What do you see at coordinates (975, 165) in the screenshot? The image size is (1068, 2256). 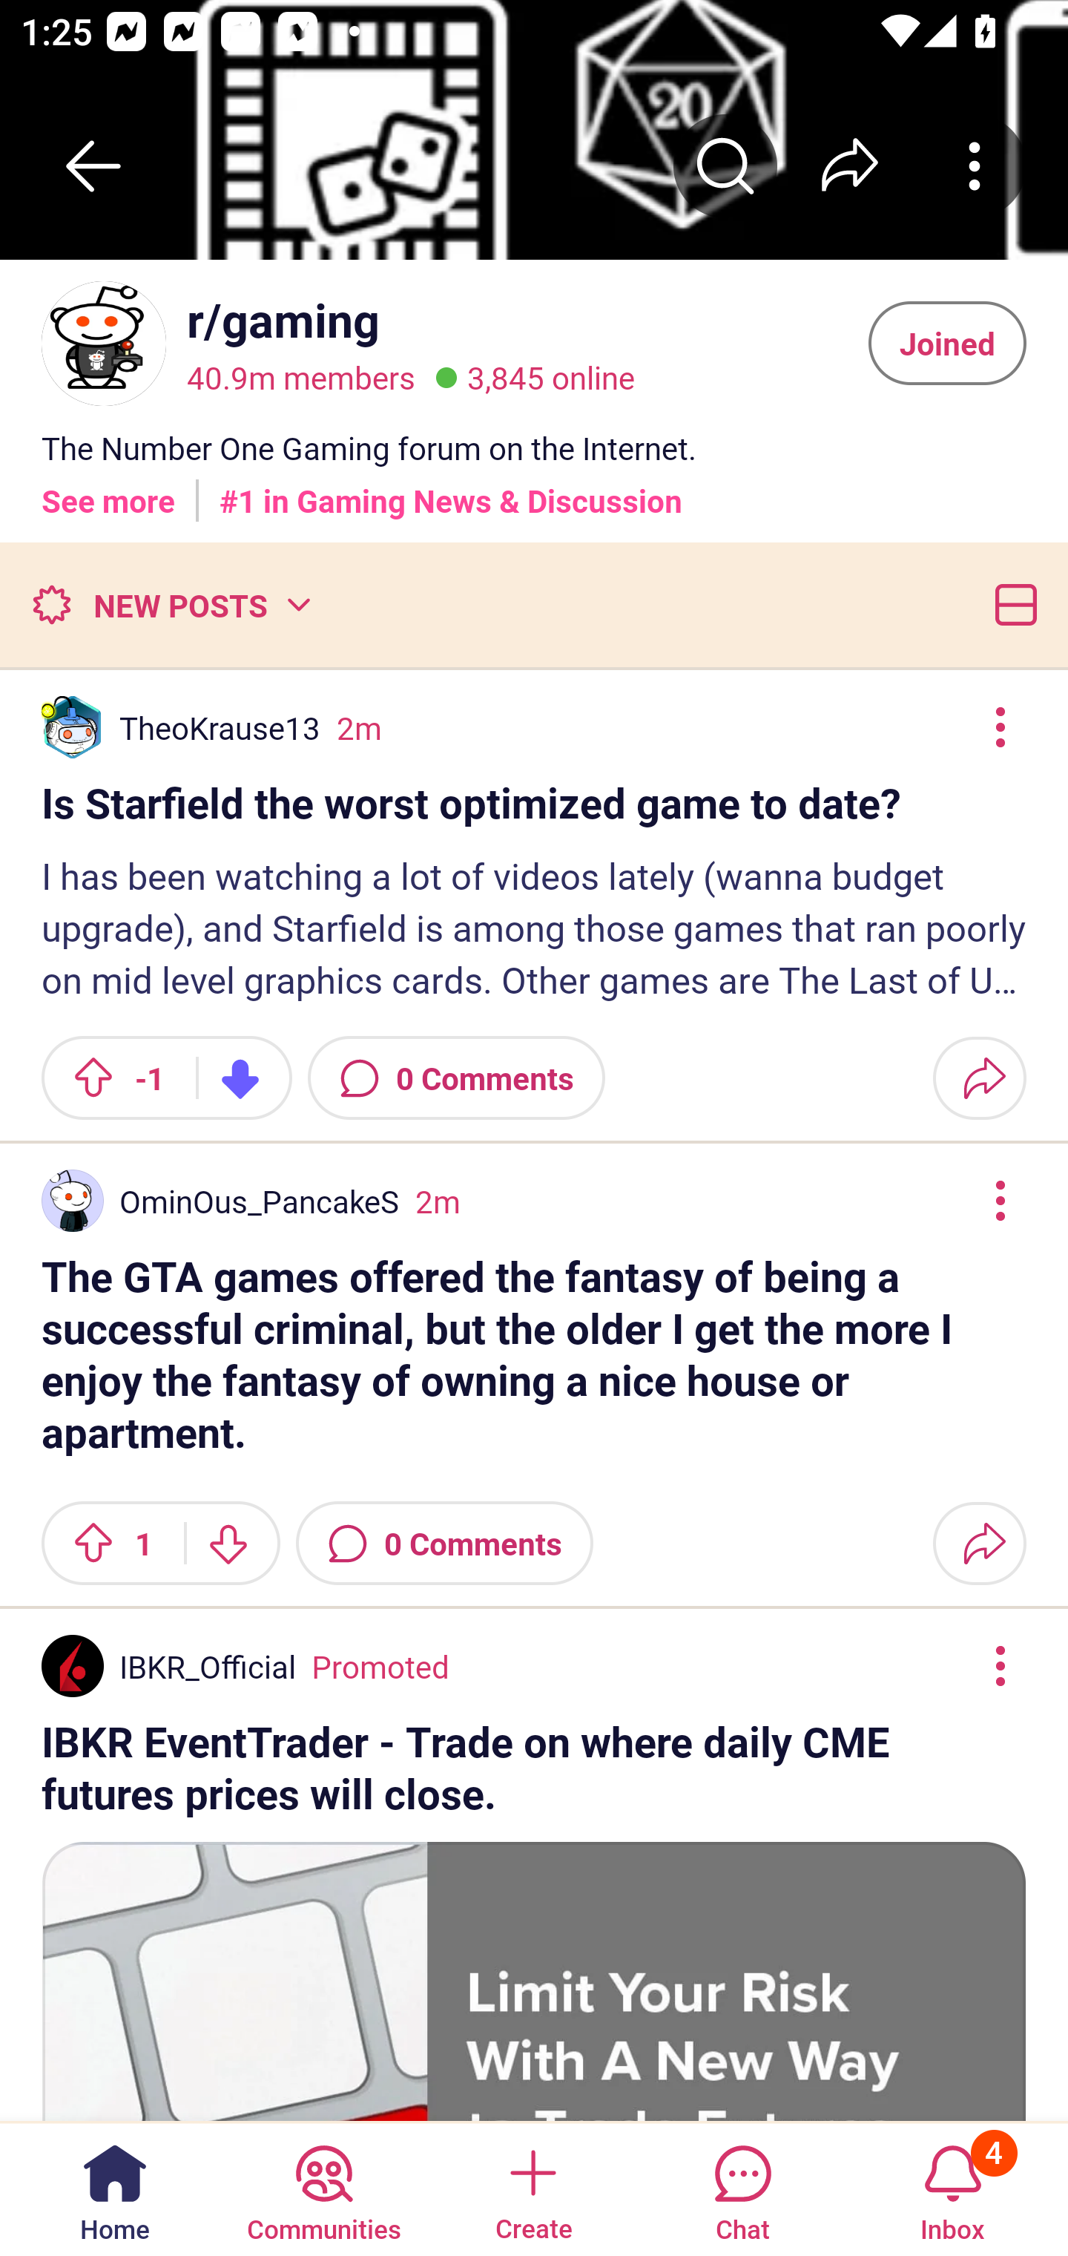 I see `More community actions` at bounding box center [975, 165].